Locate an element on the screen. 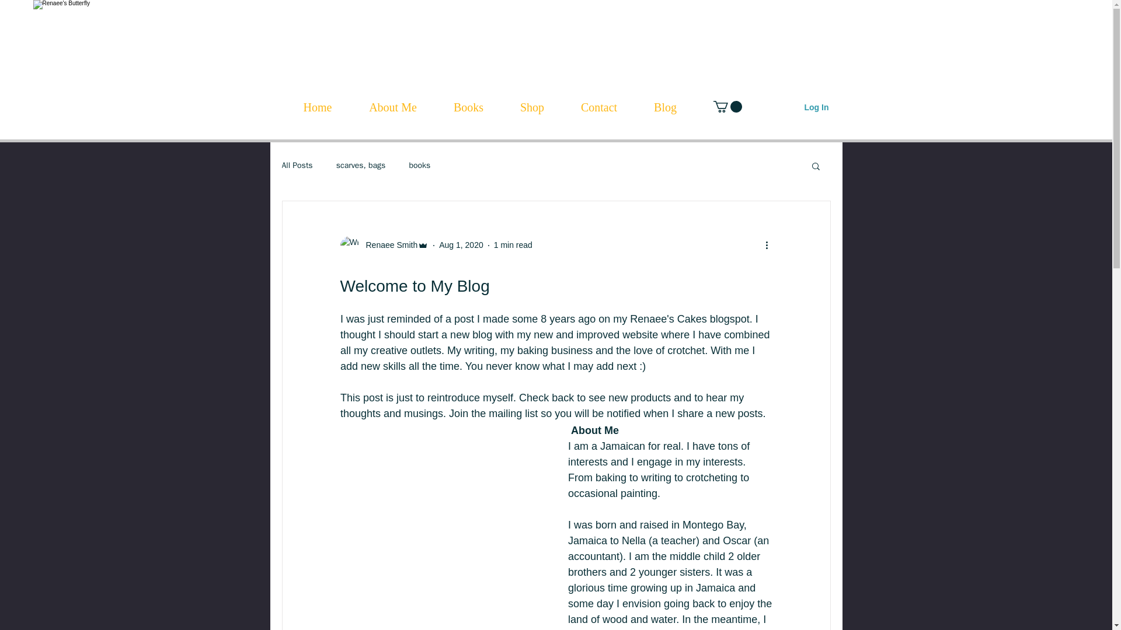 The width and height of the screenshot is (1121, 630). 1 min read is located at coordinates (513, 244).